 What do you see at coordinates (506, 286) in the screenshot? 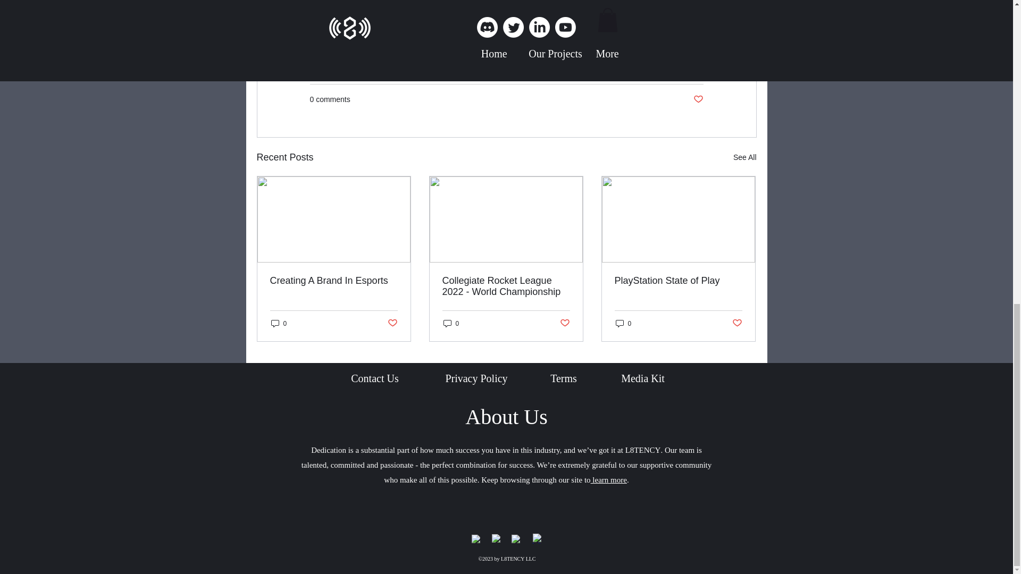
I see `Collegiate Rocket League 2022 - World Championship` at bounding box center [506, 286].